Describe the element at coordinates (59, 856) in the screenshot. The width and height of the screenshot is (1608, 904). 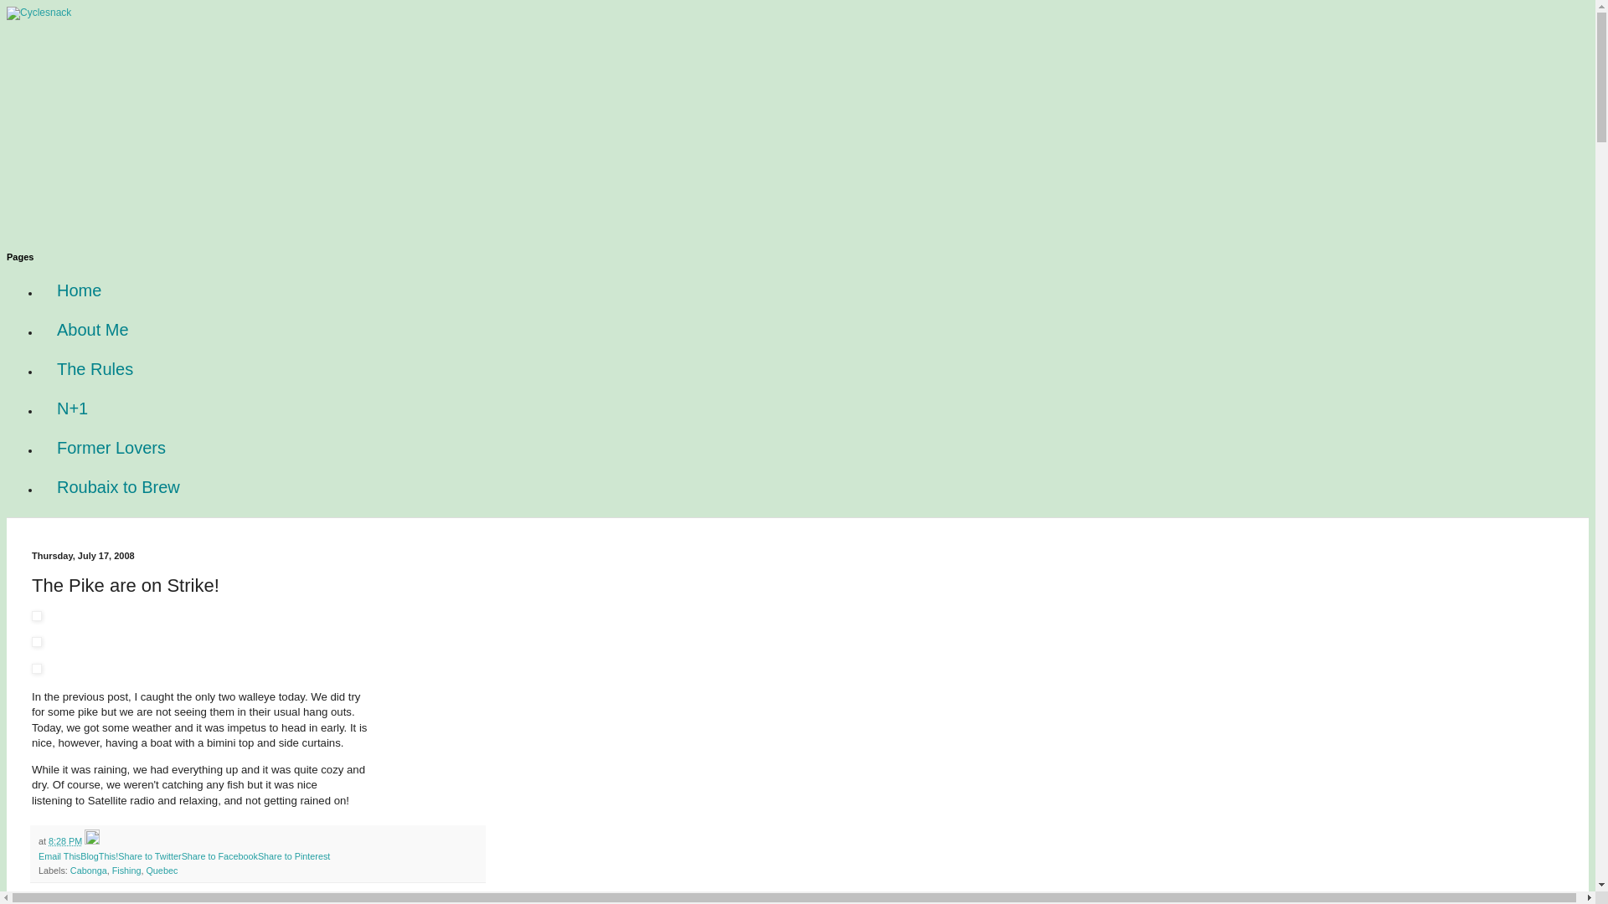
I see `Email This` at that location.